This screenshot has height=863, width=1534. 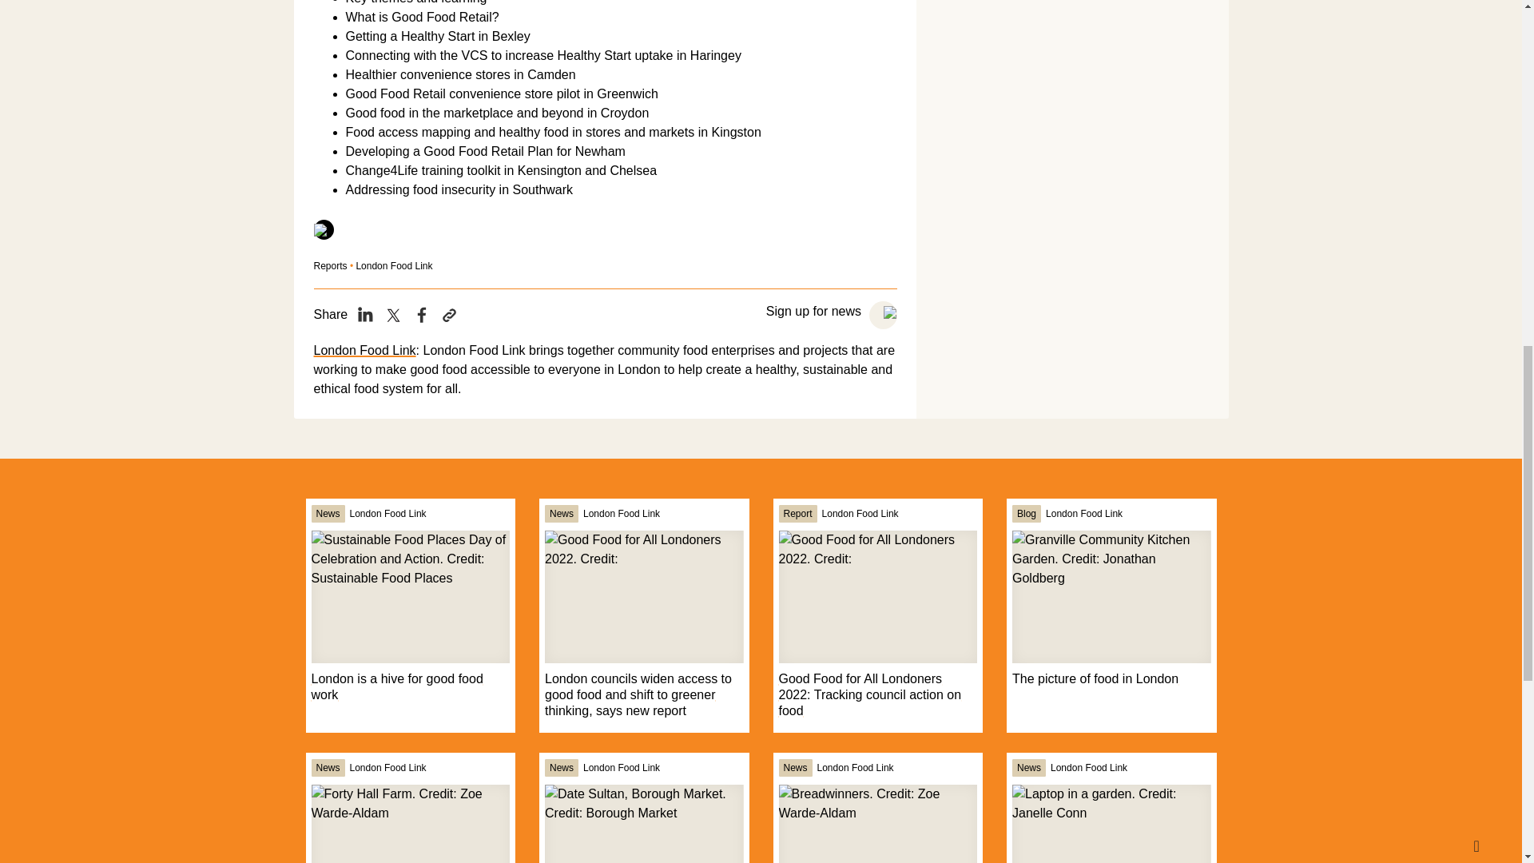 What do you see at coordinates (884, 315) in the screenshot?
I see `Get updates` at bounding box center [884, 315].